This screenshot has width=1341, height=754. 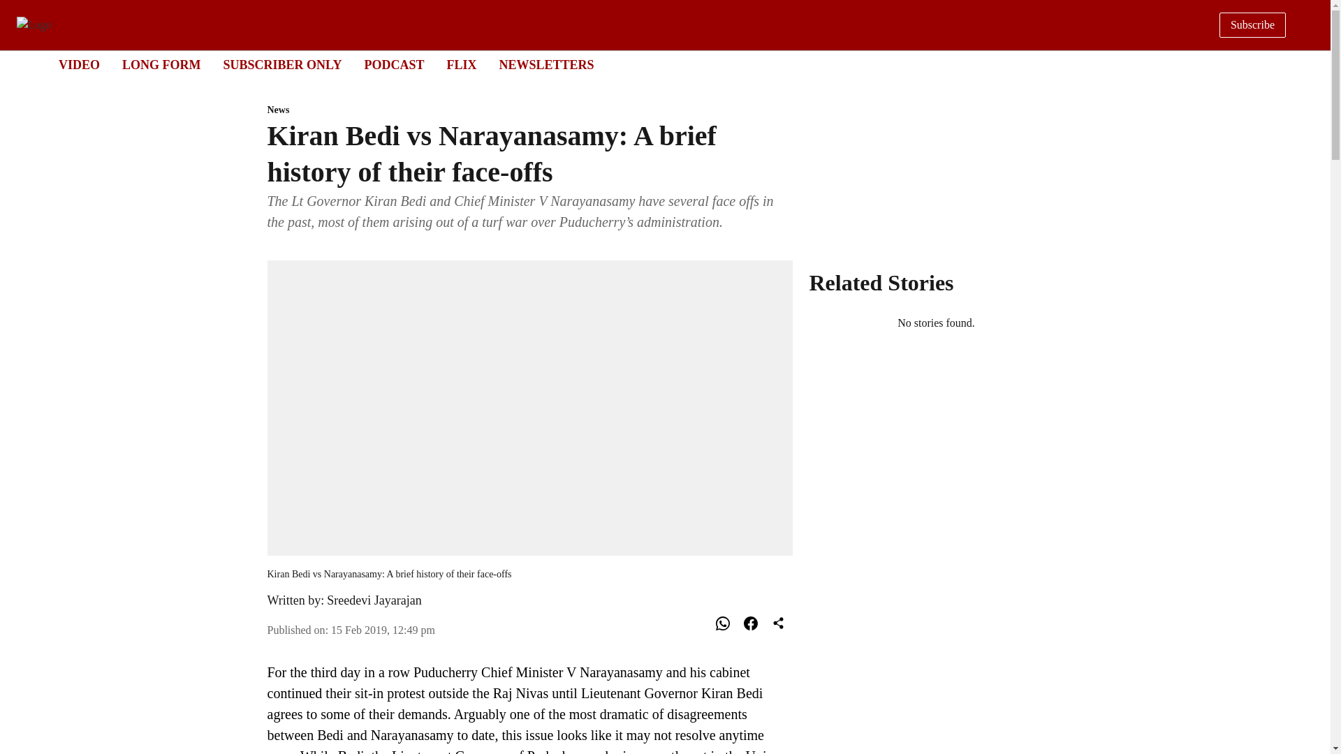 What do you see at coordinates (282, 64) in the screenshot?
I see `LONG FORM` at bounding box center [282, 64].